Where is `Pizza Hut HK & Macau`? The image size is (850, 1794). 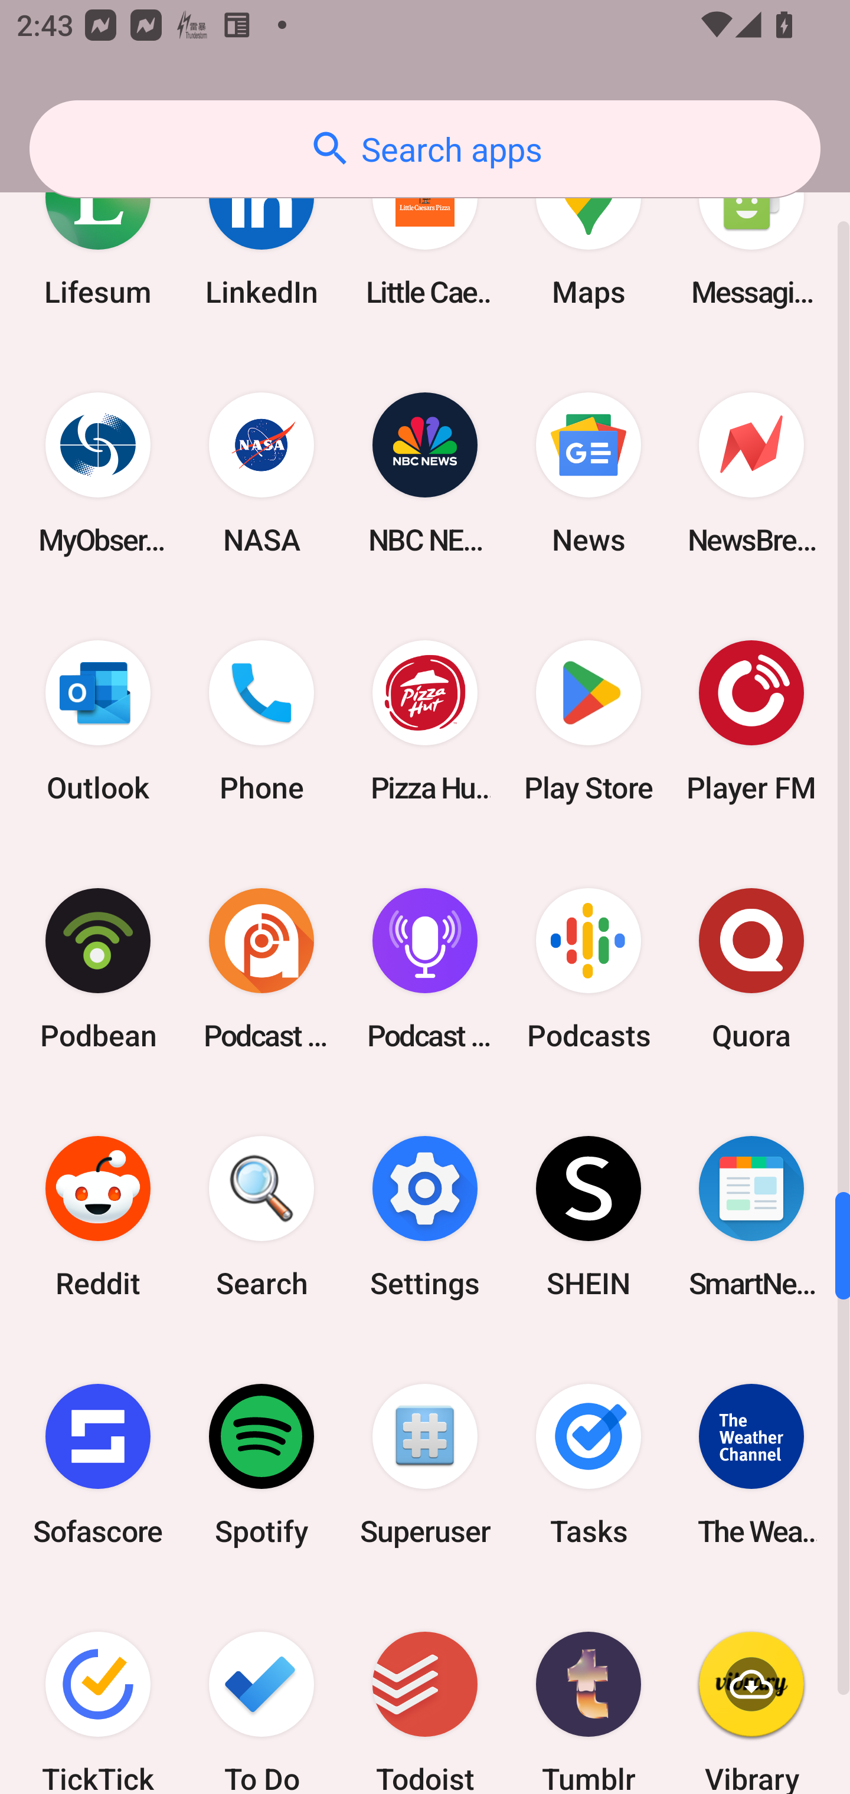 Pizza Hut HK & Macau is located at coordinates (425, 721).